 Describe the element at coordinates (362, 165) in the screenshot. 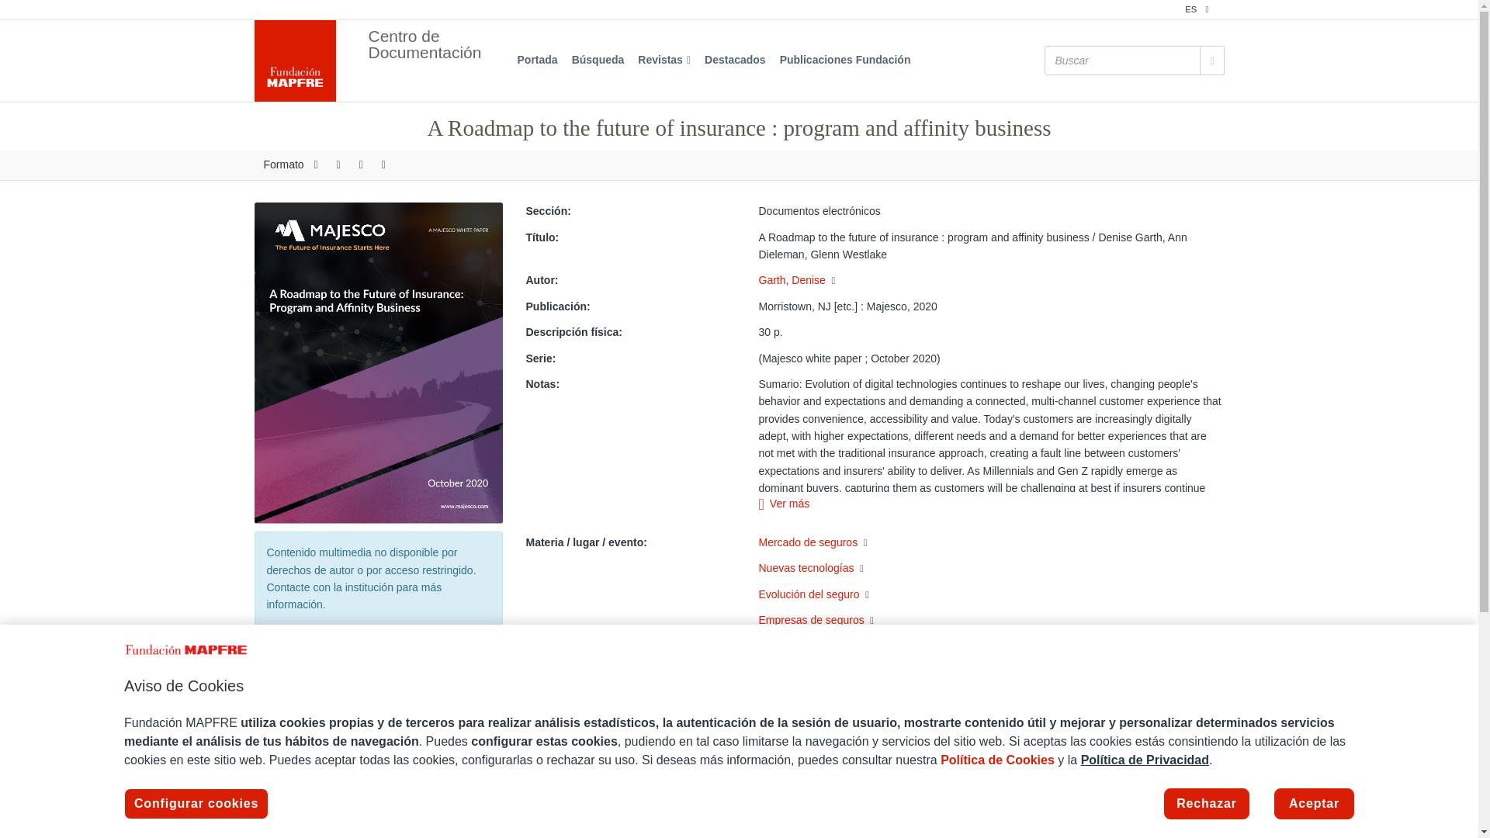

I see `Compartir en redes sociales` at that location.